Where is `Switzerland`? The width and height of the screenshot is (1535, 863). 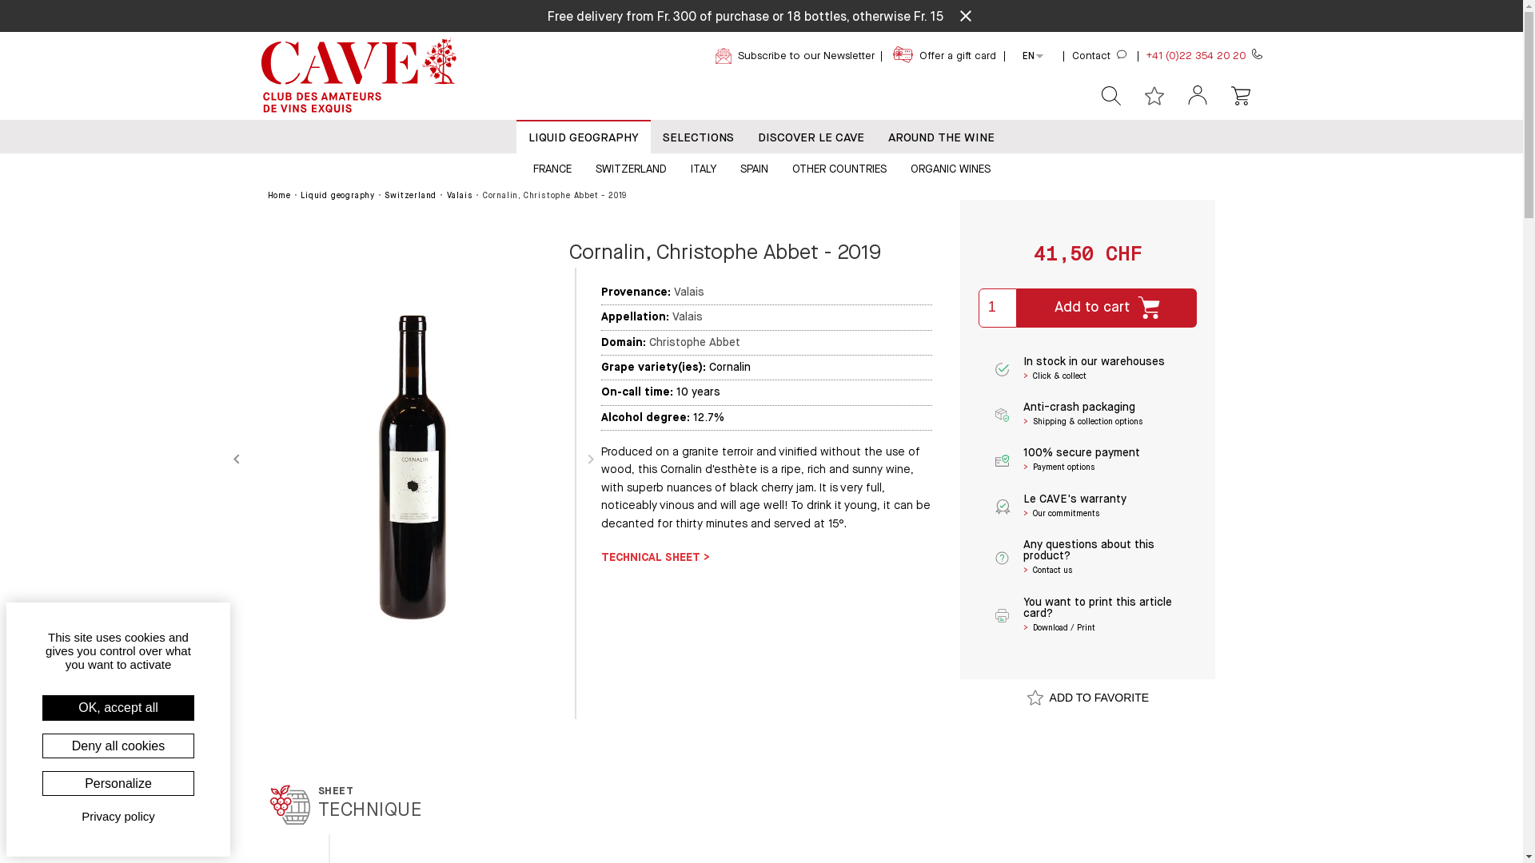
Switzerland is located at coordinates (411, 196).